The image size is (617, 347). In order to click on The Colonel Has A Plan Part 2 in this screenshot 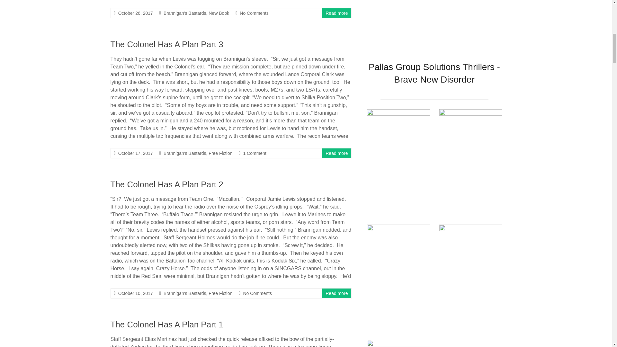, I will do `click(167, 184)`.